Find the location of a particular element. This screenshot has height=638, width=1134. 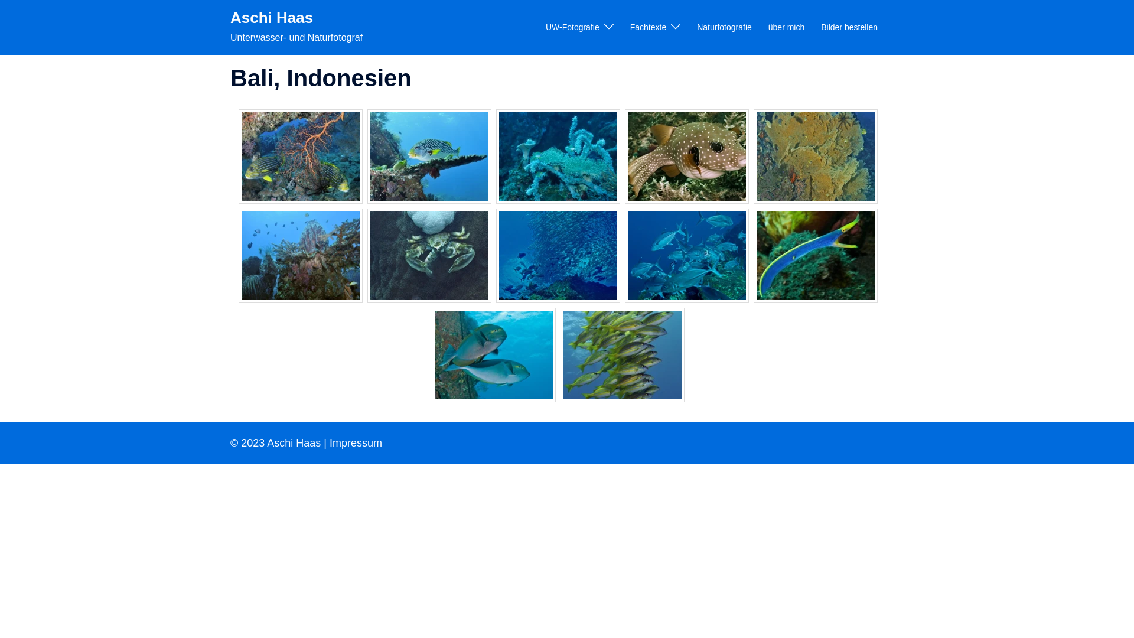

UW-Fotografie is located at coordinates (573, 28).